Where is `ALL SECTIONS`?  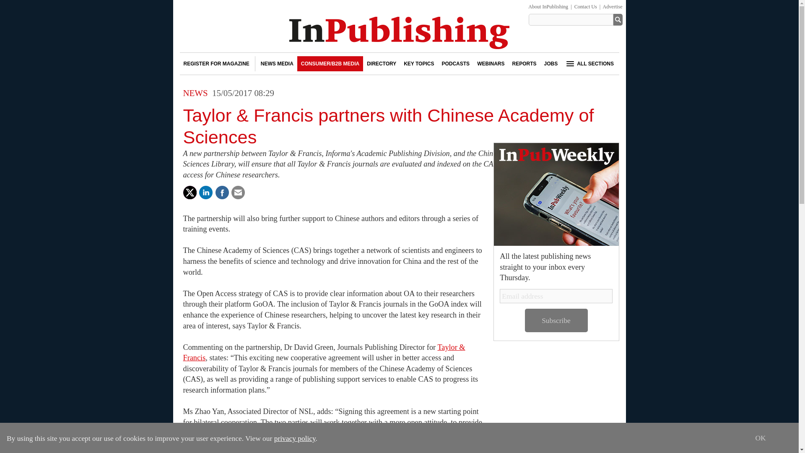 ALL SECTIONS is located at coordinates (589, 63).